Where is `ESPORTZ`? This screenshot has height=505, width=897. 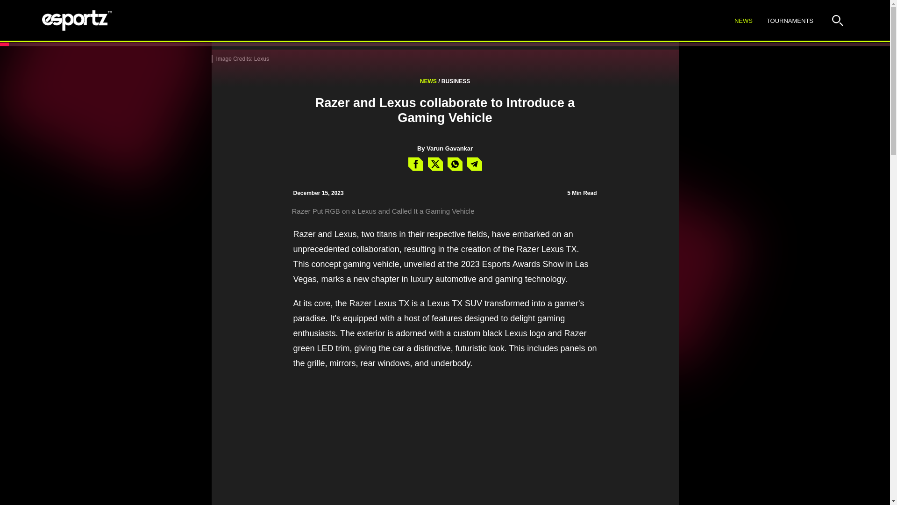 ESPORTZ is located at coordinates (77, 21).